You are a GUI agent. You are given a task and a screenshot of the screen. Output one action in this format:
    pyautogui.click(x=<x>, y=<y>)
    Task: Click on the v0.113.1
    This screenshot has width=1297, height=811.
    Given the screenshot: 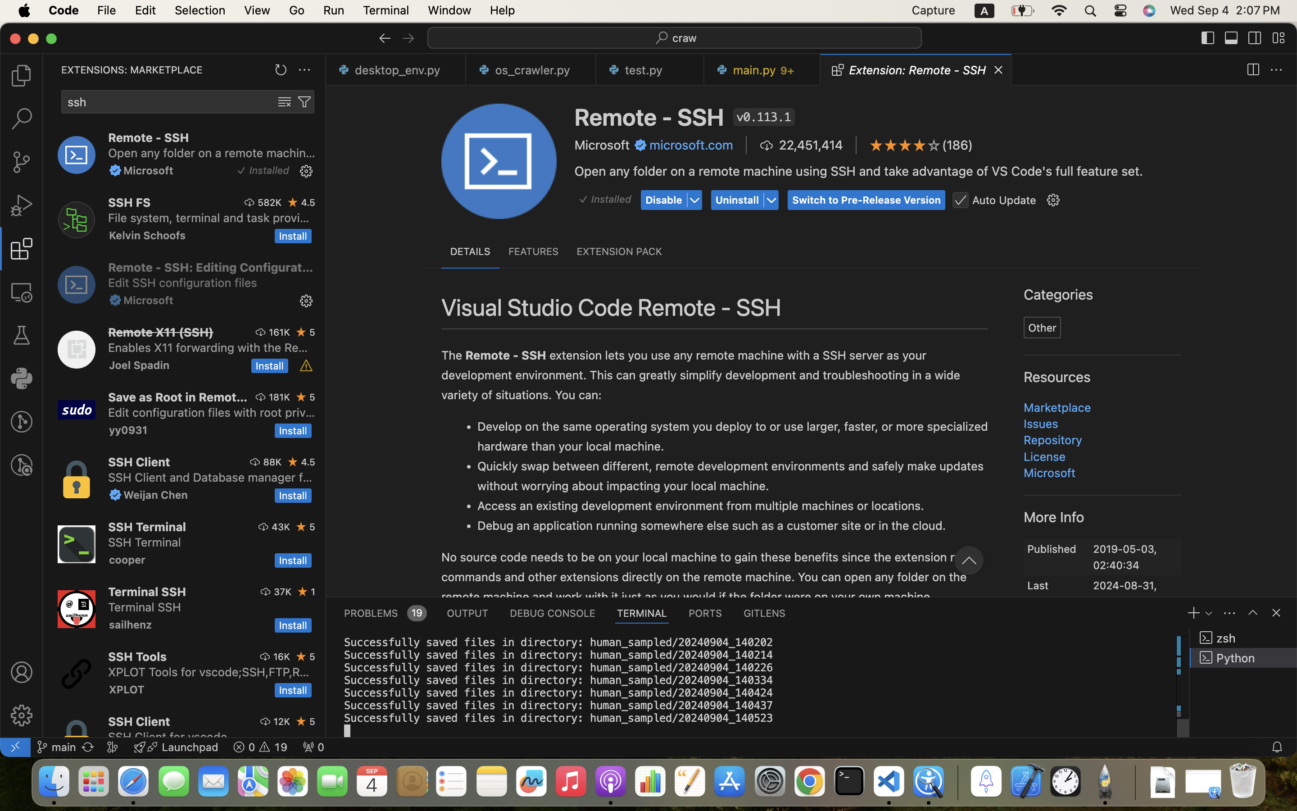 What is the action you would take?
    pyautogui.click(x=764, y=117)
    